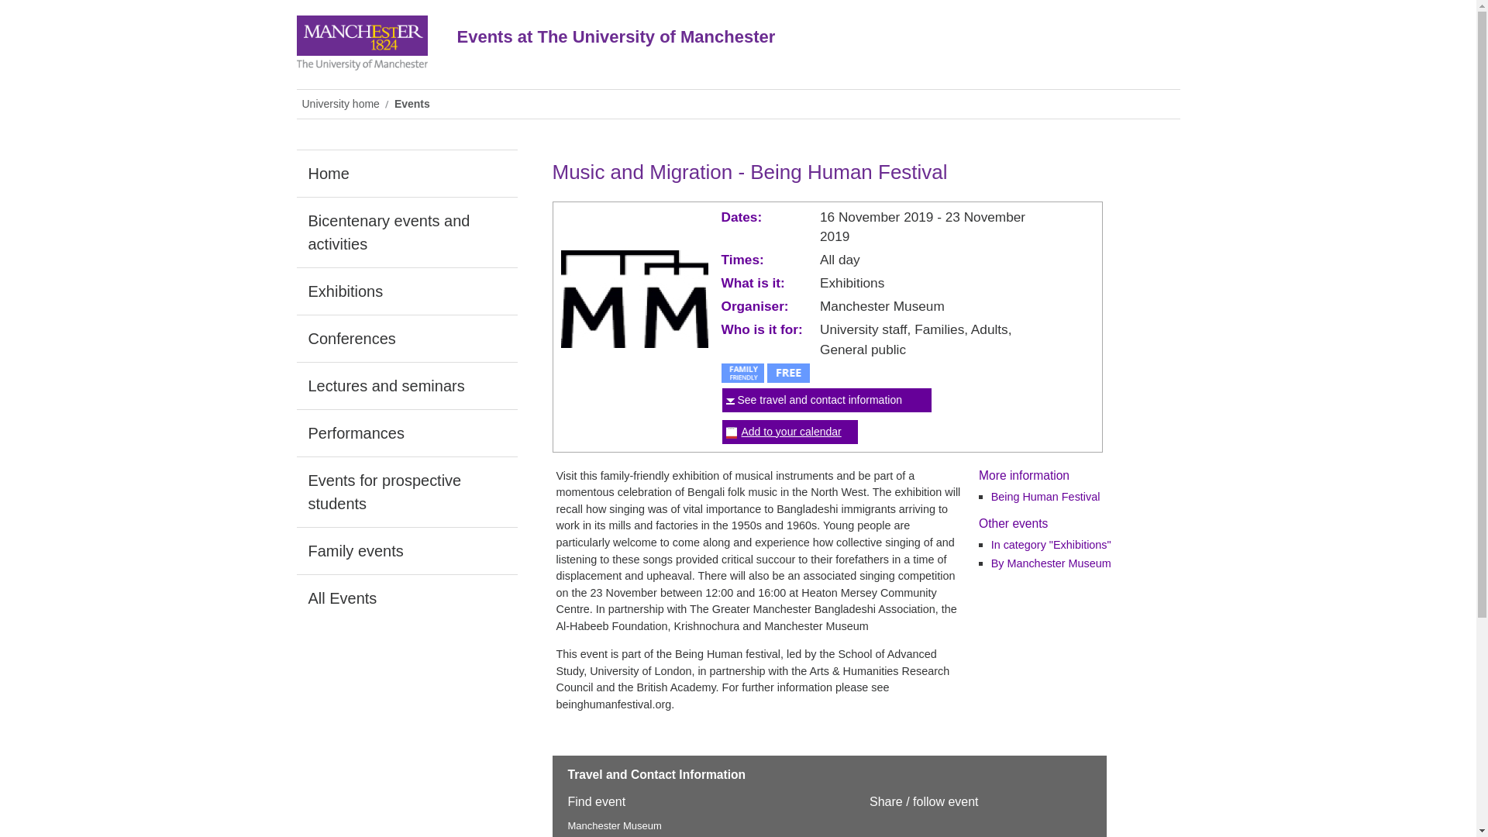 This screenshot has width=1488, height=837. What do you see at coordinates (343, 104) in the screenshot?
I see `University home` at bounding box center [343, 104].